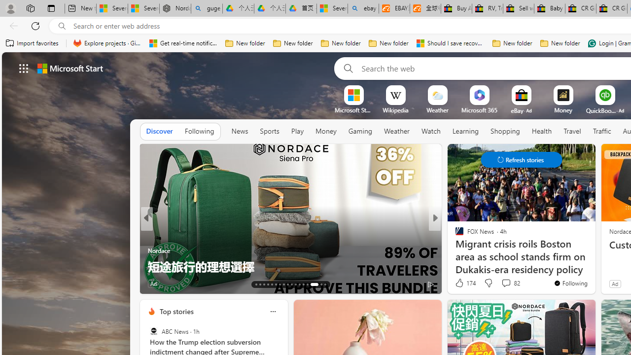 Image resolution: width=631 pixels, height=355 pixels. What do you see at coordinates (431, 132) in the screenshot?
I see `Watch` at bounding box center [431, 132].